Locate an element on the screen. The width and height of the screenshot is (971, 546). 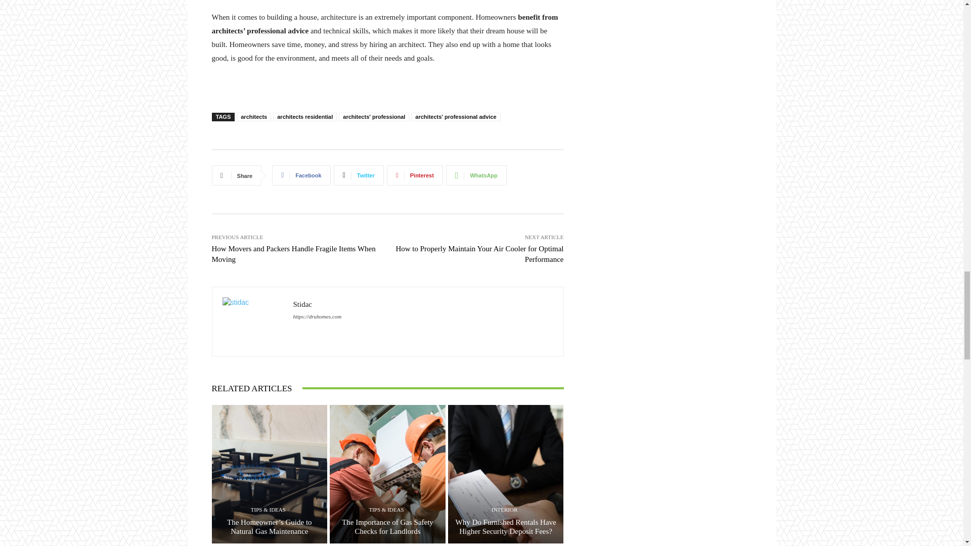
architects residential is located at coordinates (304, 116).